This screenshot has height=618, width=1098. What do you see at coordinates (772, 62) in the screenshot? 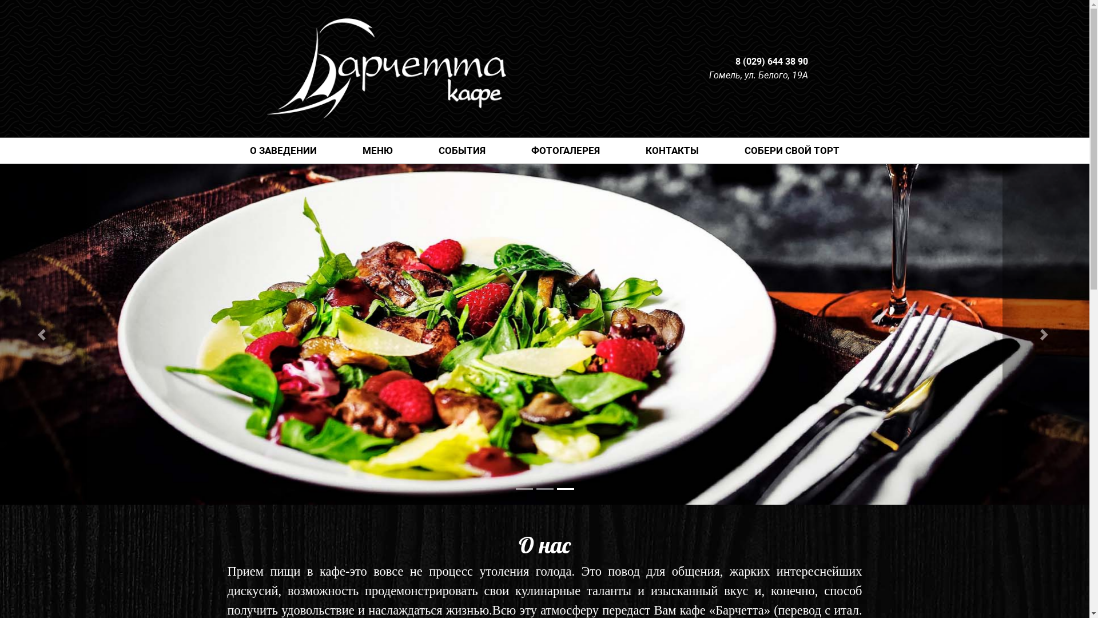
I see `8 (029) 644 38 90` at bounding box center [772, 62].